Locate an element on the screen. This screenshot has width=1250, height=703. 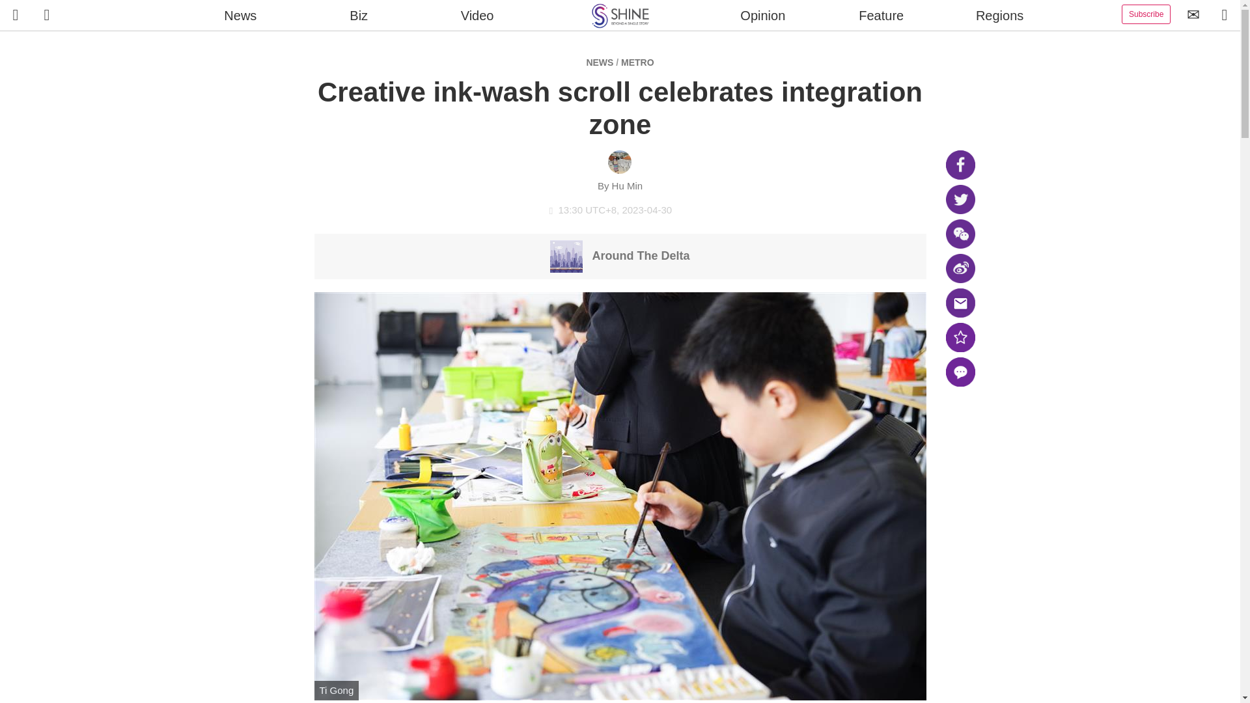
NEWS is located at coordinates (600, 62).